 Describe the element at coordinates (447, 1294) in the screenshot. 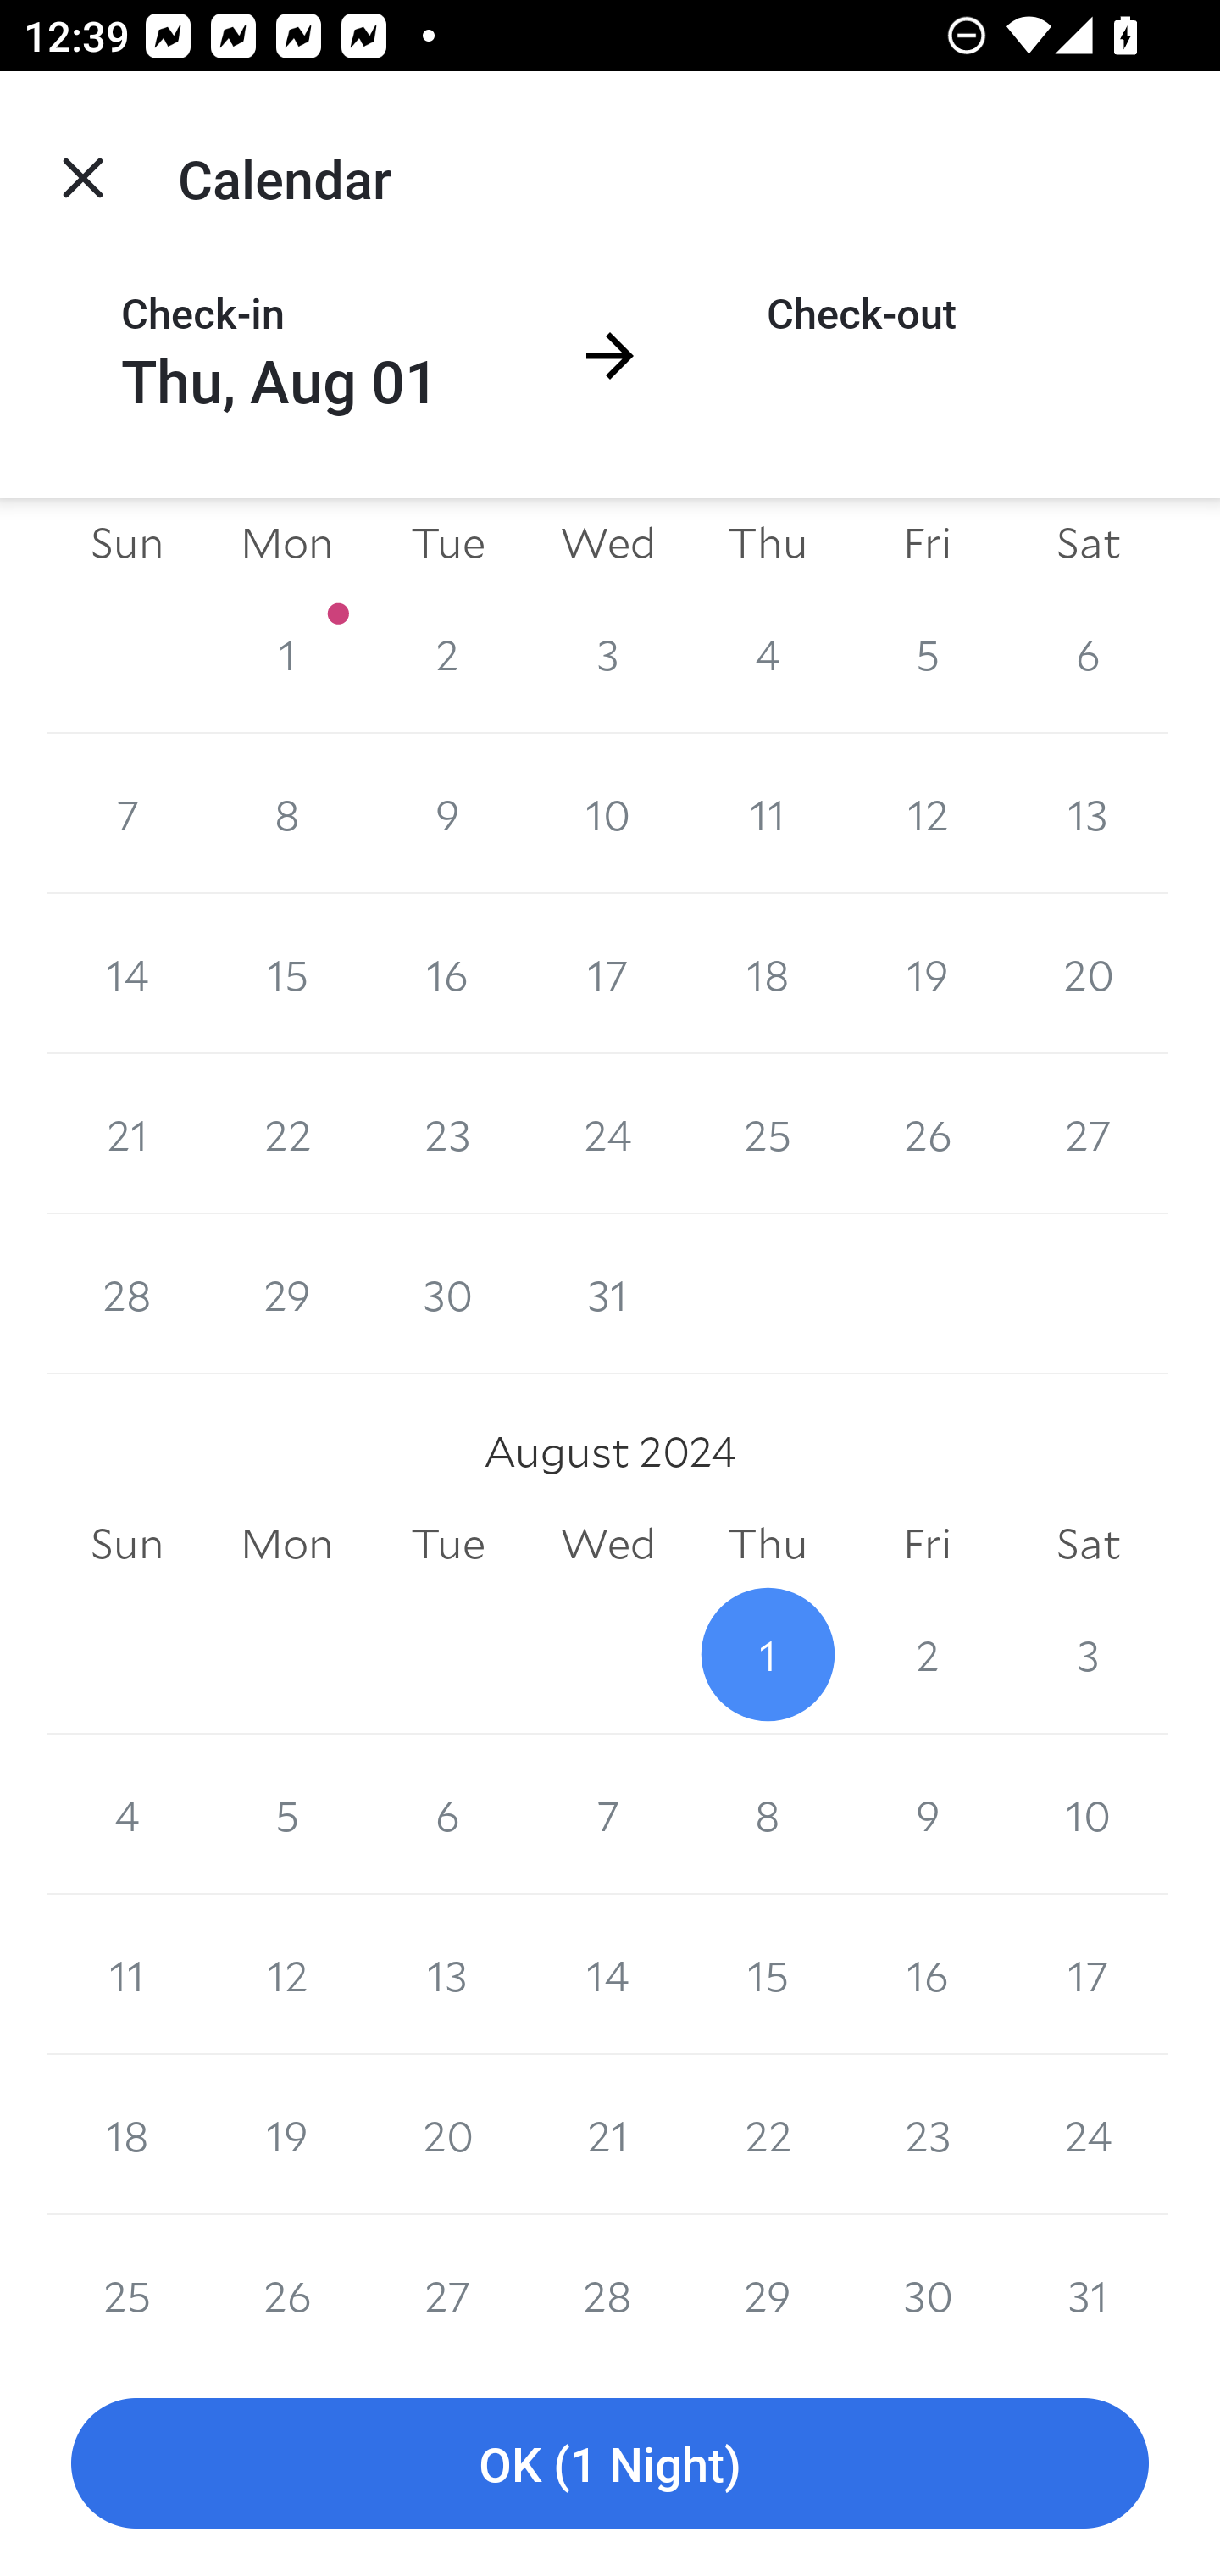

I see `30 30 July 2024` at that location.